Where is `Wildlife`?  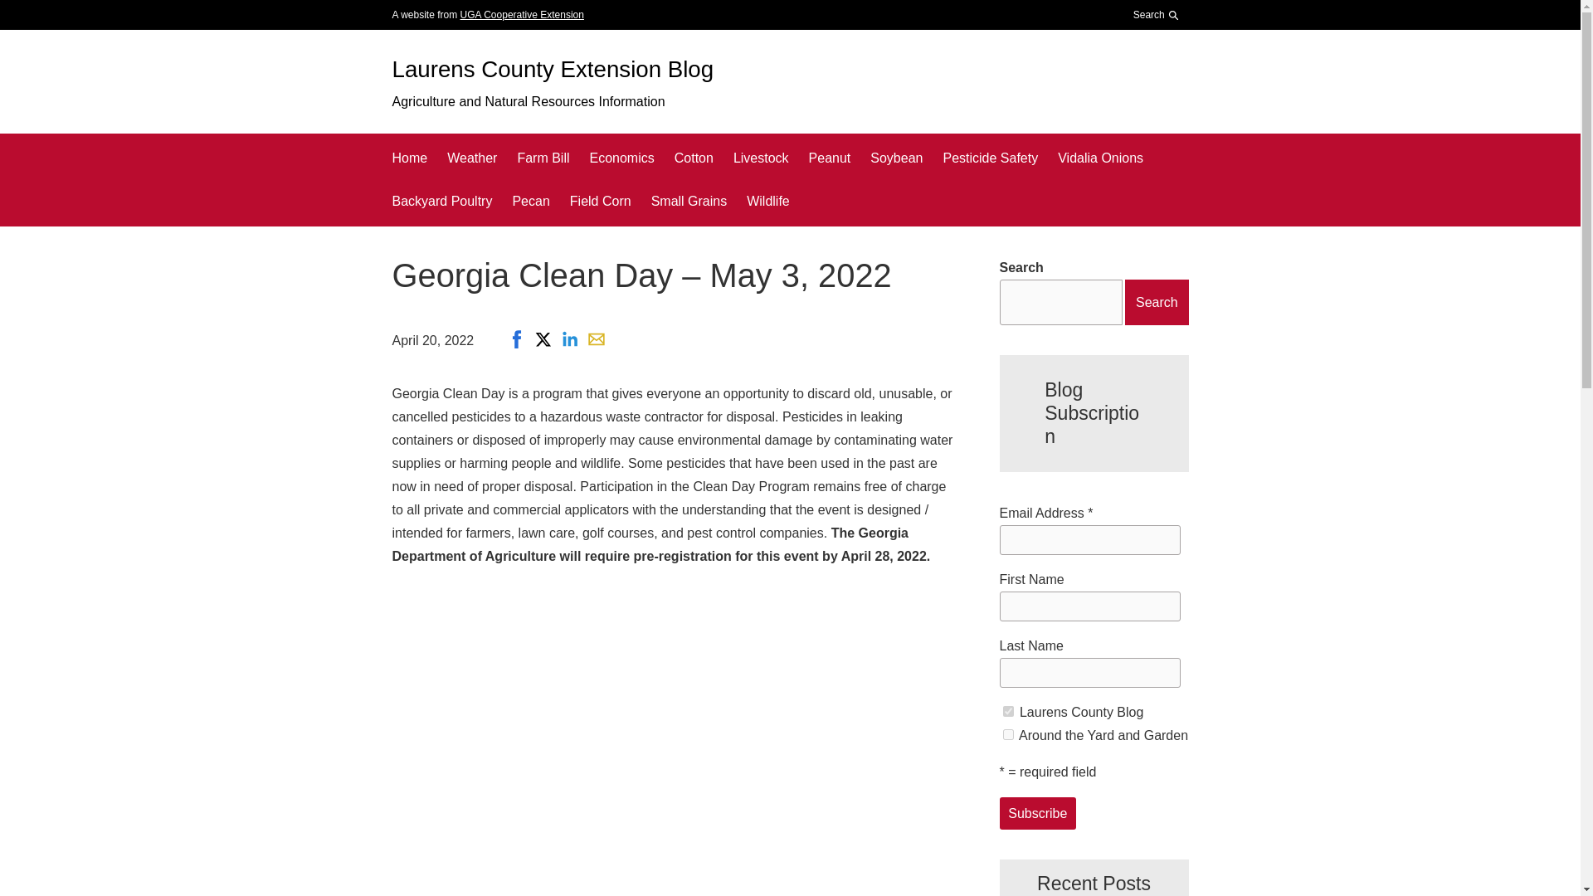 Wildlife is located at coordinates (768, 201).